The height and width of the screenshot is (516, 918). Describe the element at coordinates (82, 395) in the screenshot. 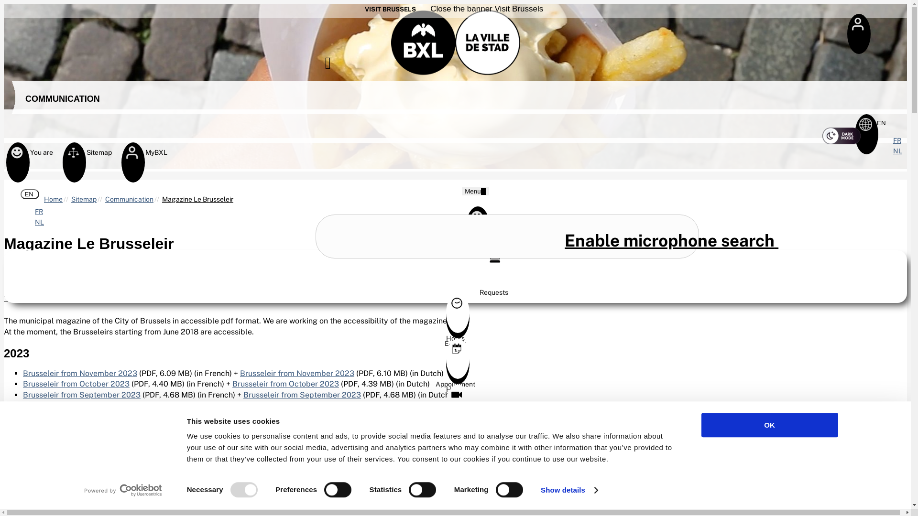

I see `Brusseleir from September 2023` at that location.